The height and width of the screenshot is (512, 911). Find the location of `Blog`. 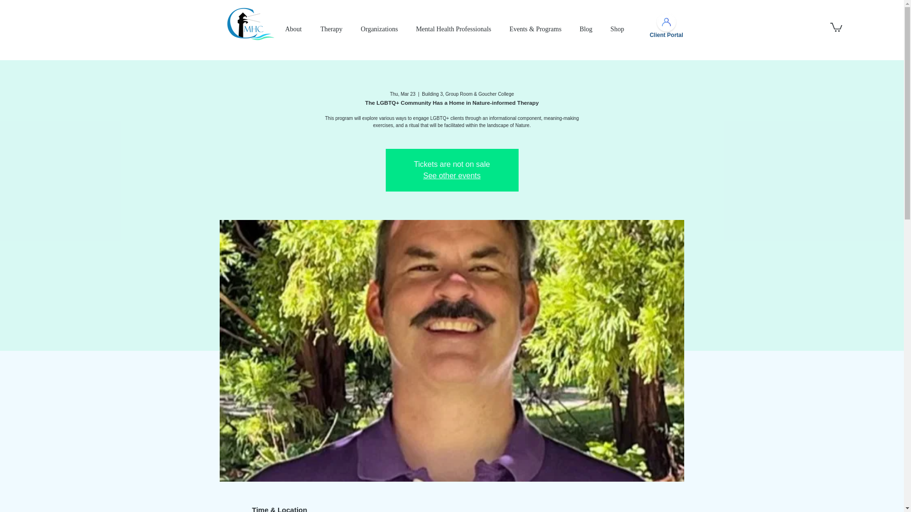

Blog is located at coordinates (586, 29).